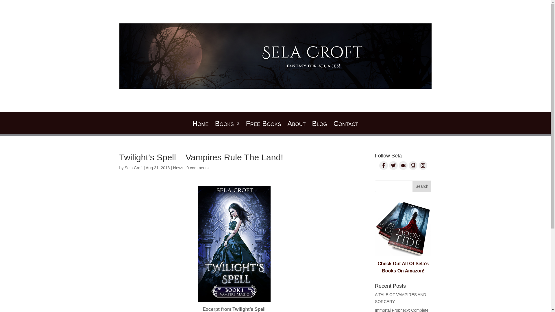 The width and height of the screenshot is (555, 312). What do you see at coordinates (319, 128) in the screenshot?
I see `Blog` at bounding box center [319, 128].